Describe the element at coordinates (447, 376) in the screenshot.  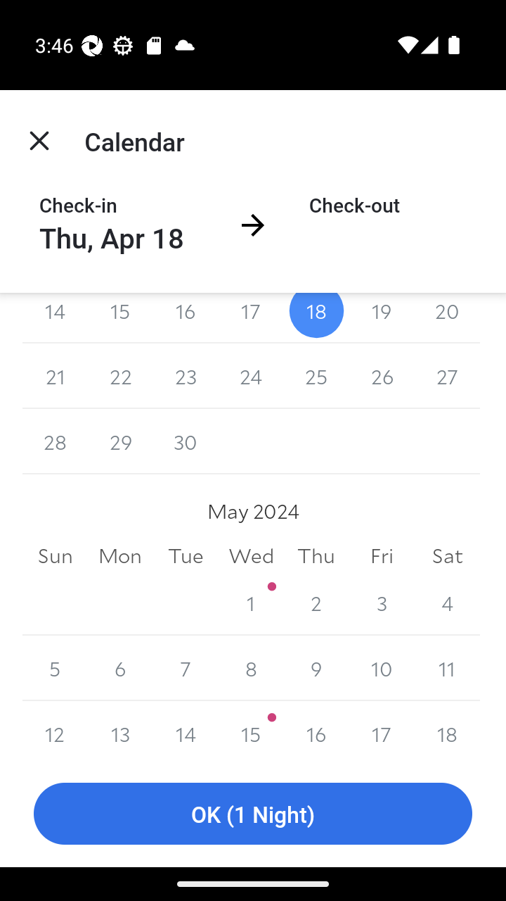
I see `27 27 April 2024` at that location.